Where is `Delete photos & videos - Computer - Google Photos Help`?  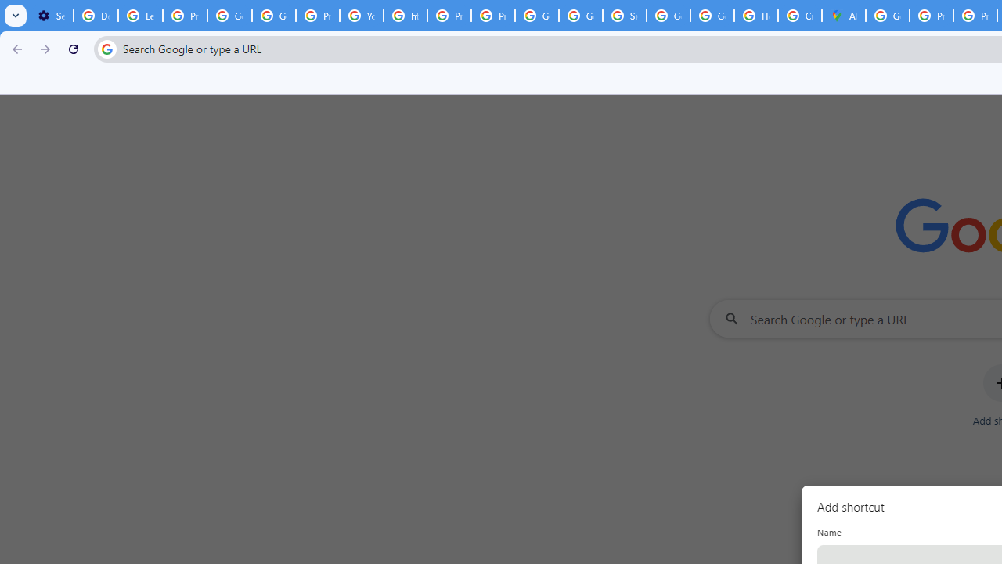
Delete photos & videos - Computer - Google Photos Help is located at coordinates (96, 16).